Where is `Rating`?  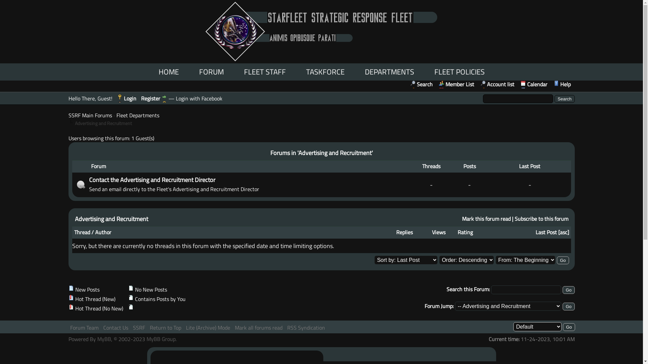
Rating is located at coordinates (465, 233).